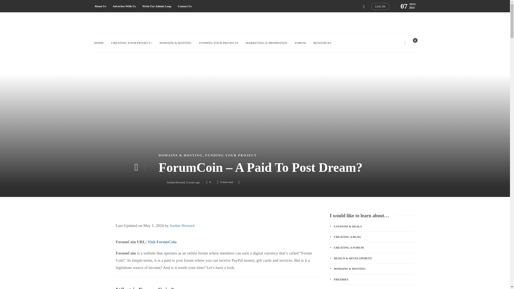 This screenshot has width=514, height=289. What do you see at coordinates (131, 43) in the screenshot?
I see `CREATING YOUR PROJECT` at bounding box center [131, 43].